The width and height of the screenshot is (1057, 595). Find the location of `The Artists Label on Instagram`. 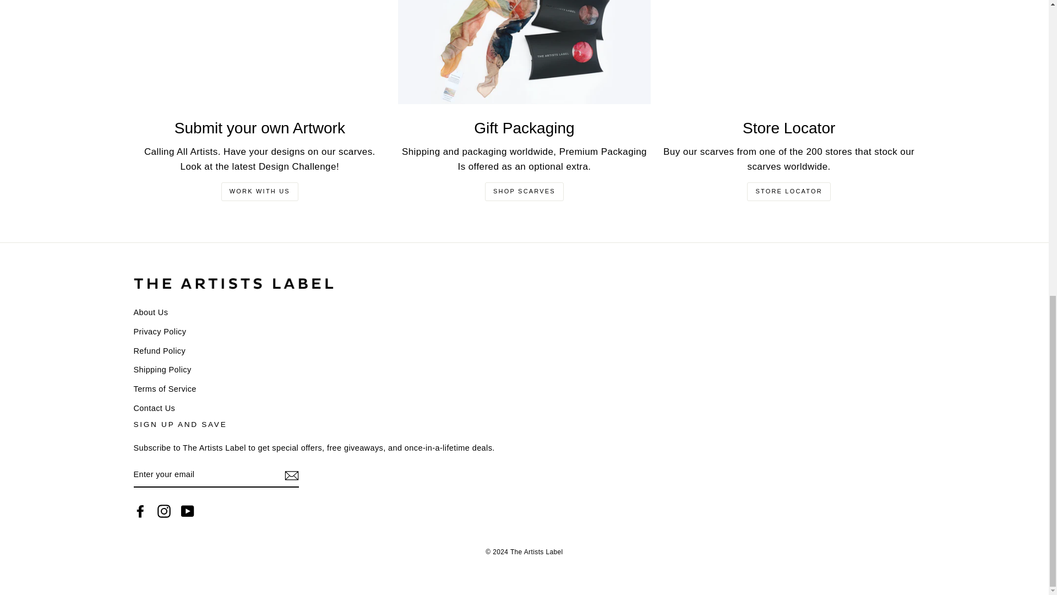

The Artists Label on Instagram is located at coordinates (164, 510).